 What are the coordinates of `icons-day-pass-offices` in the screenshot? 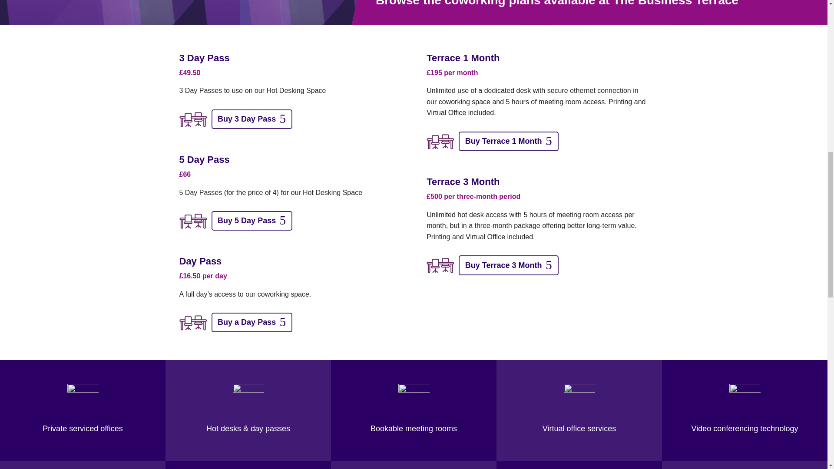 It's located at (440, 265).